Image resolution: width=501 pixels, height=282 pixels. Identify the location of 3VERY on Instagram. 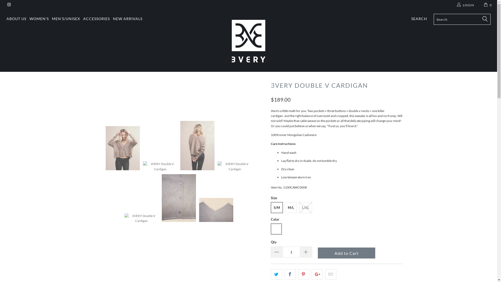
(9, 5).